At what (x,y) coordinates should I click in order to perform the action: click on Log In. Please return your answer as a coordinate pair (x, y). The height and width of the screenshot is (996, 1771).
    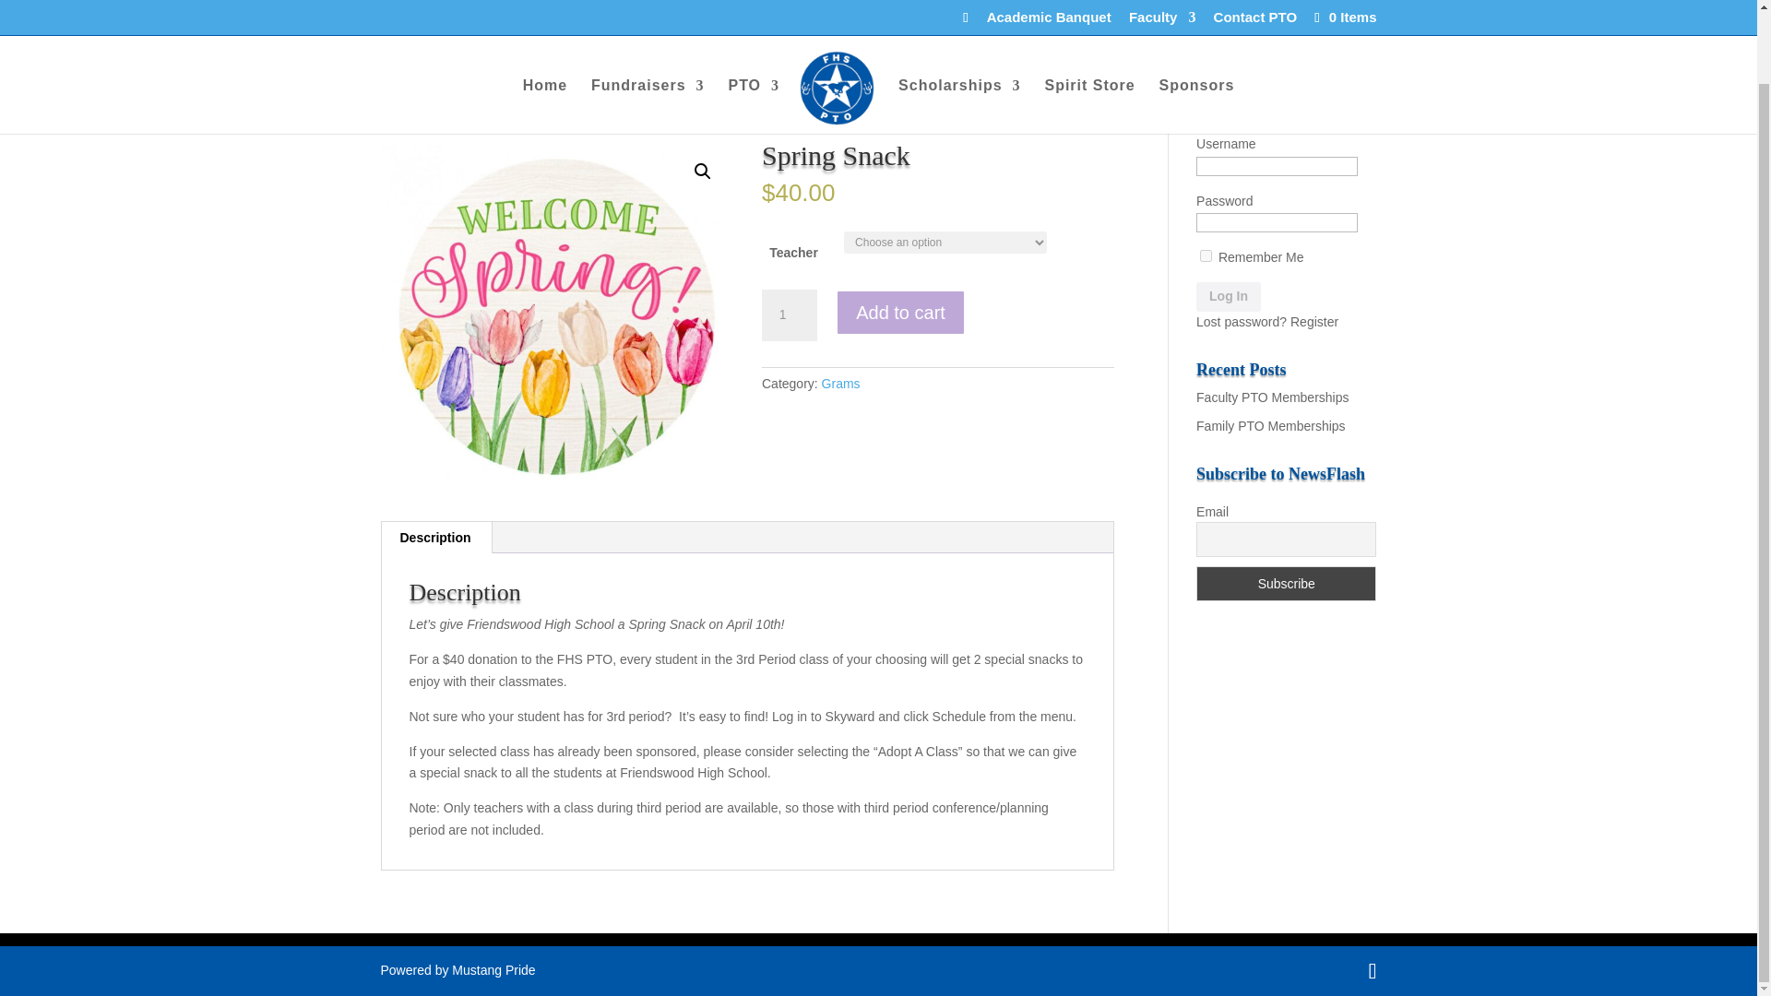
    Looking at the image, I should click on (1229, 297).